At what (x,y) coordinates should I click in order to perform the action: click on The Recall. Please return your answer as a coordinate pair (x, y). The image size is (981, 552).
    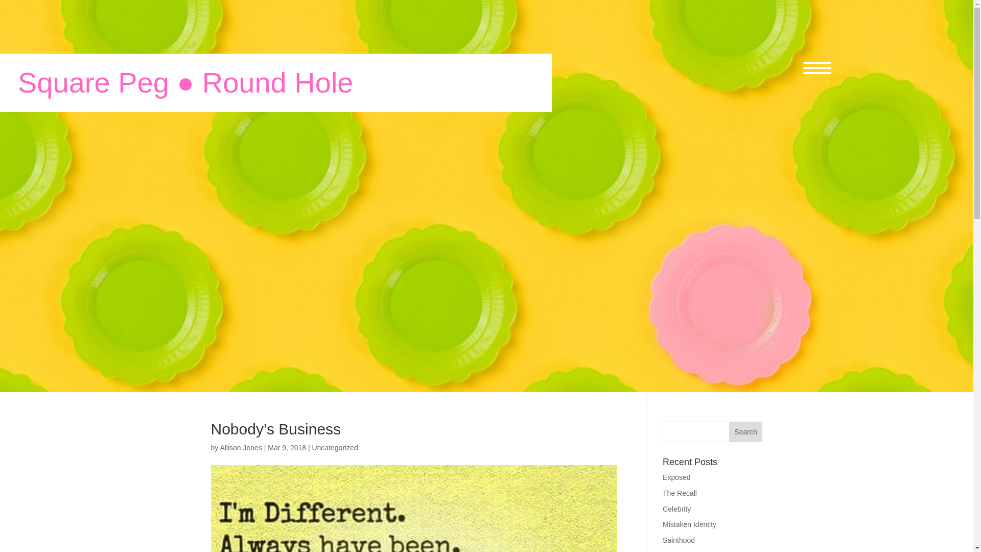
    Looking at the image, I should click on (680, 493).